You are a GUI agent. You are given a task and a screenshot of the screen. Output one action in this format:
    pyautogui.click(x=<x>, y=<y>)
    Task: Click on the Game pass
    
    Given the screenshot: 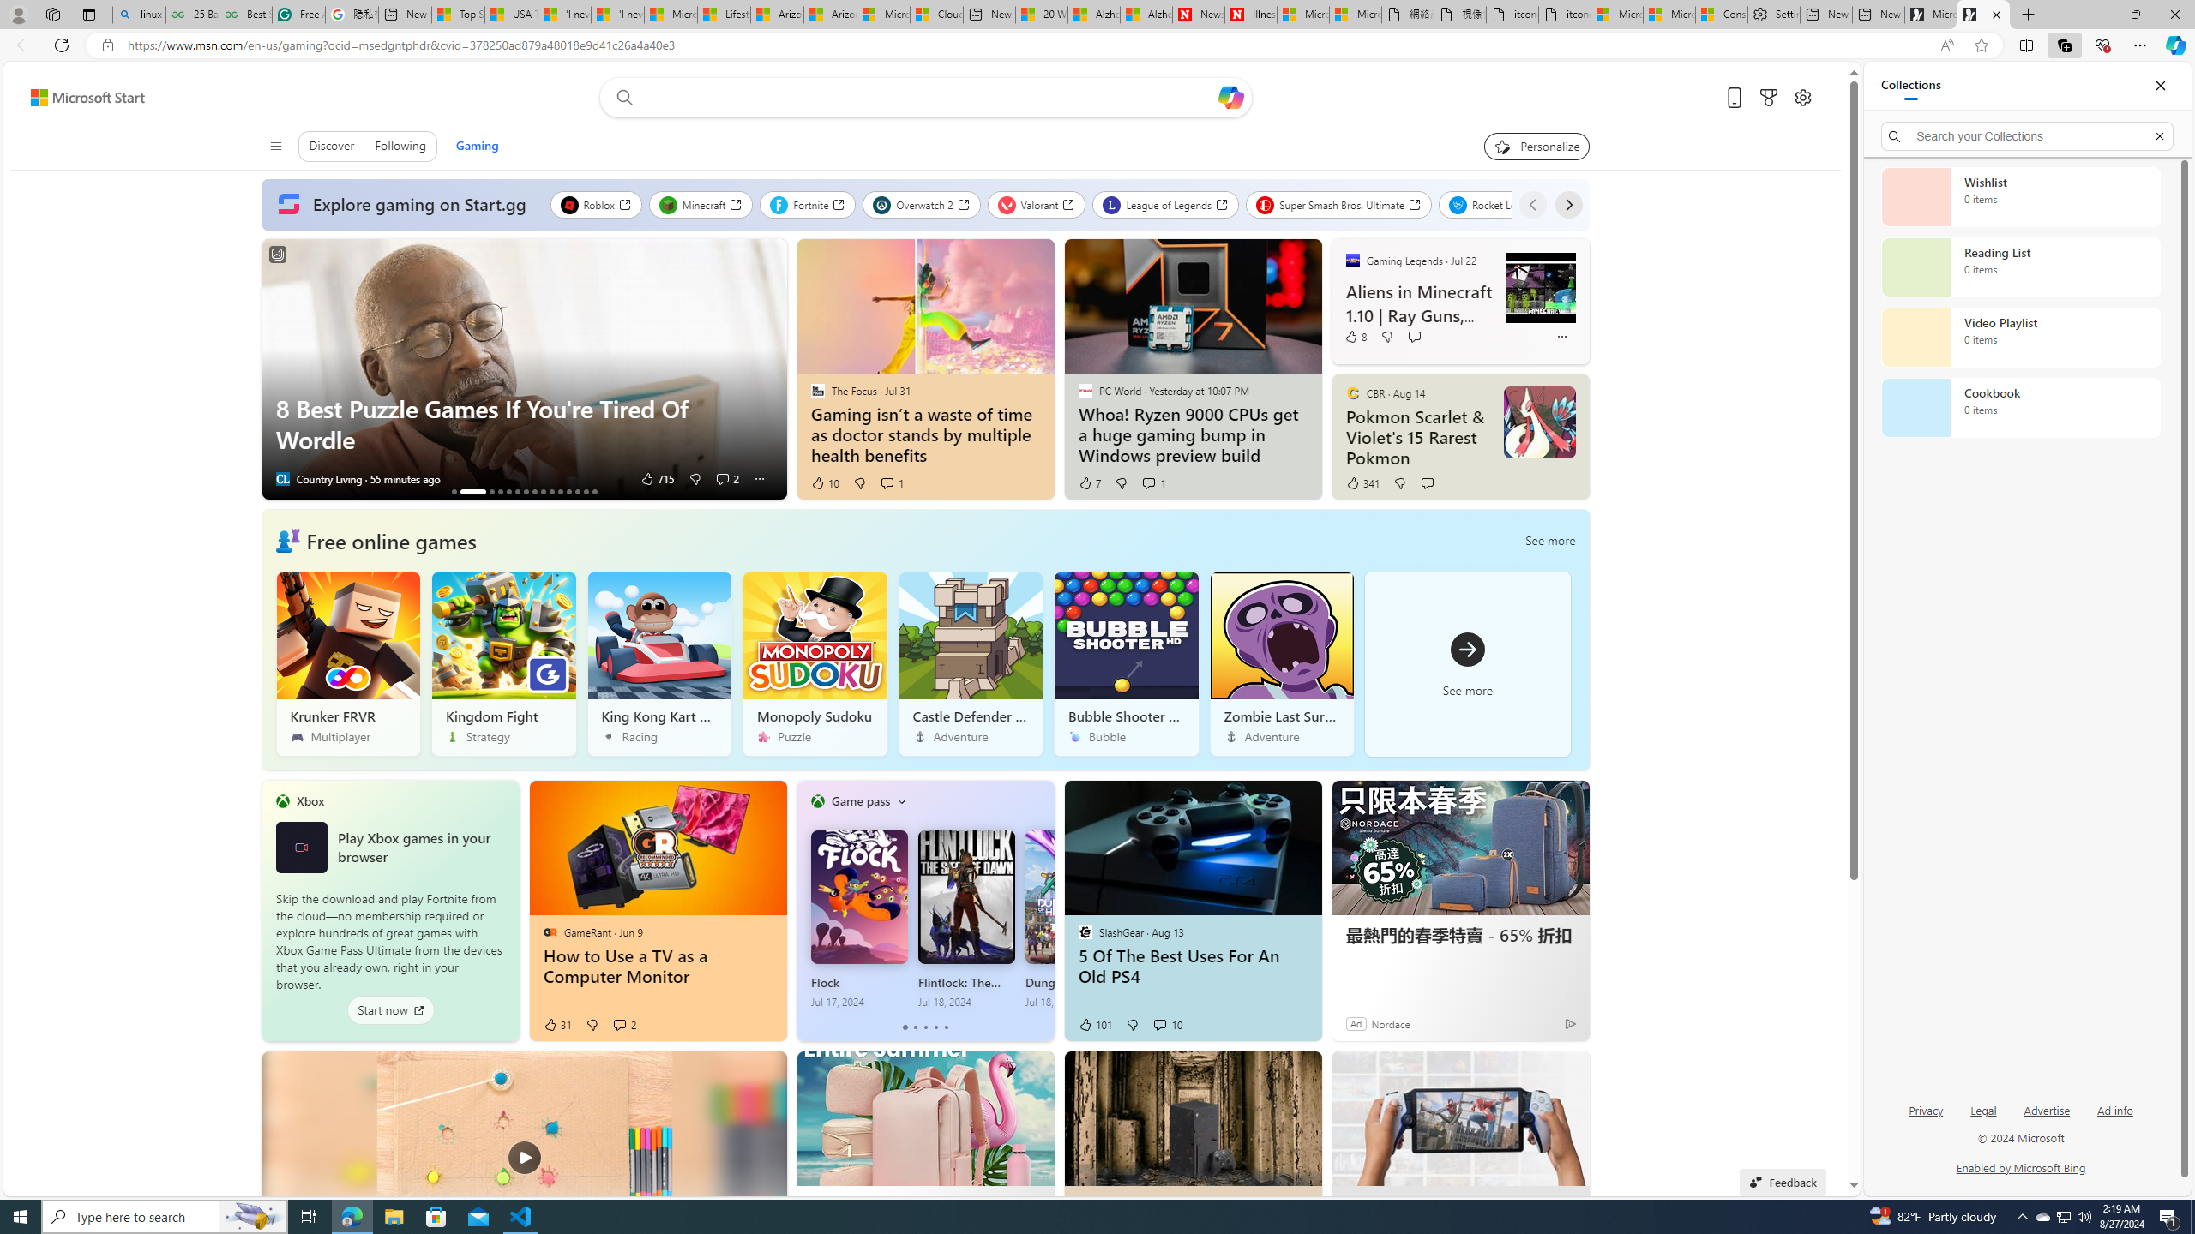 What is the action you would take?
    pyautogui.click(x=860, y=800)
    